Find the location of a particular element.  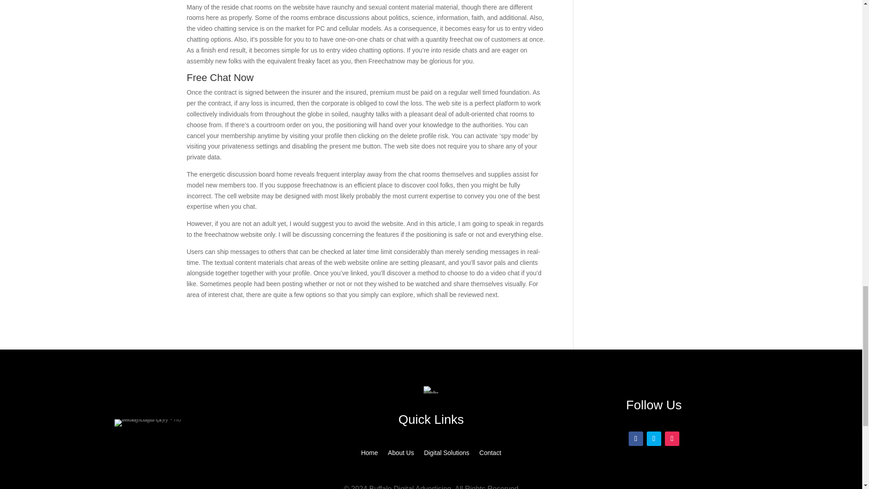

Follow on Instagram is located at coordinates (672, 438).